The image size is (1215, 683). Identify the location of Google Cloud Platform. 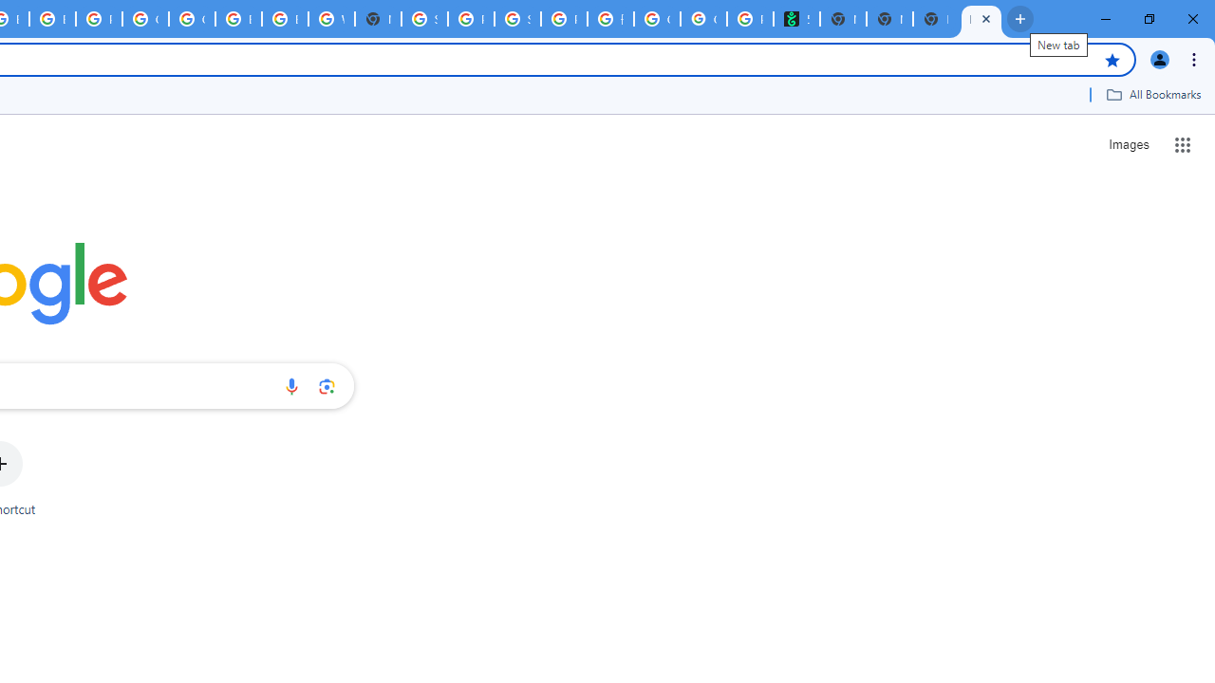
(145, 19).